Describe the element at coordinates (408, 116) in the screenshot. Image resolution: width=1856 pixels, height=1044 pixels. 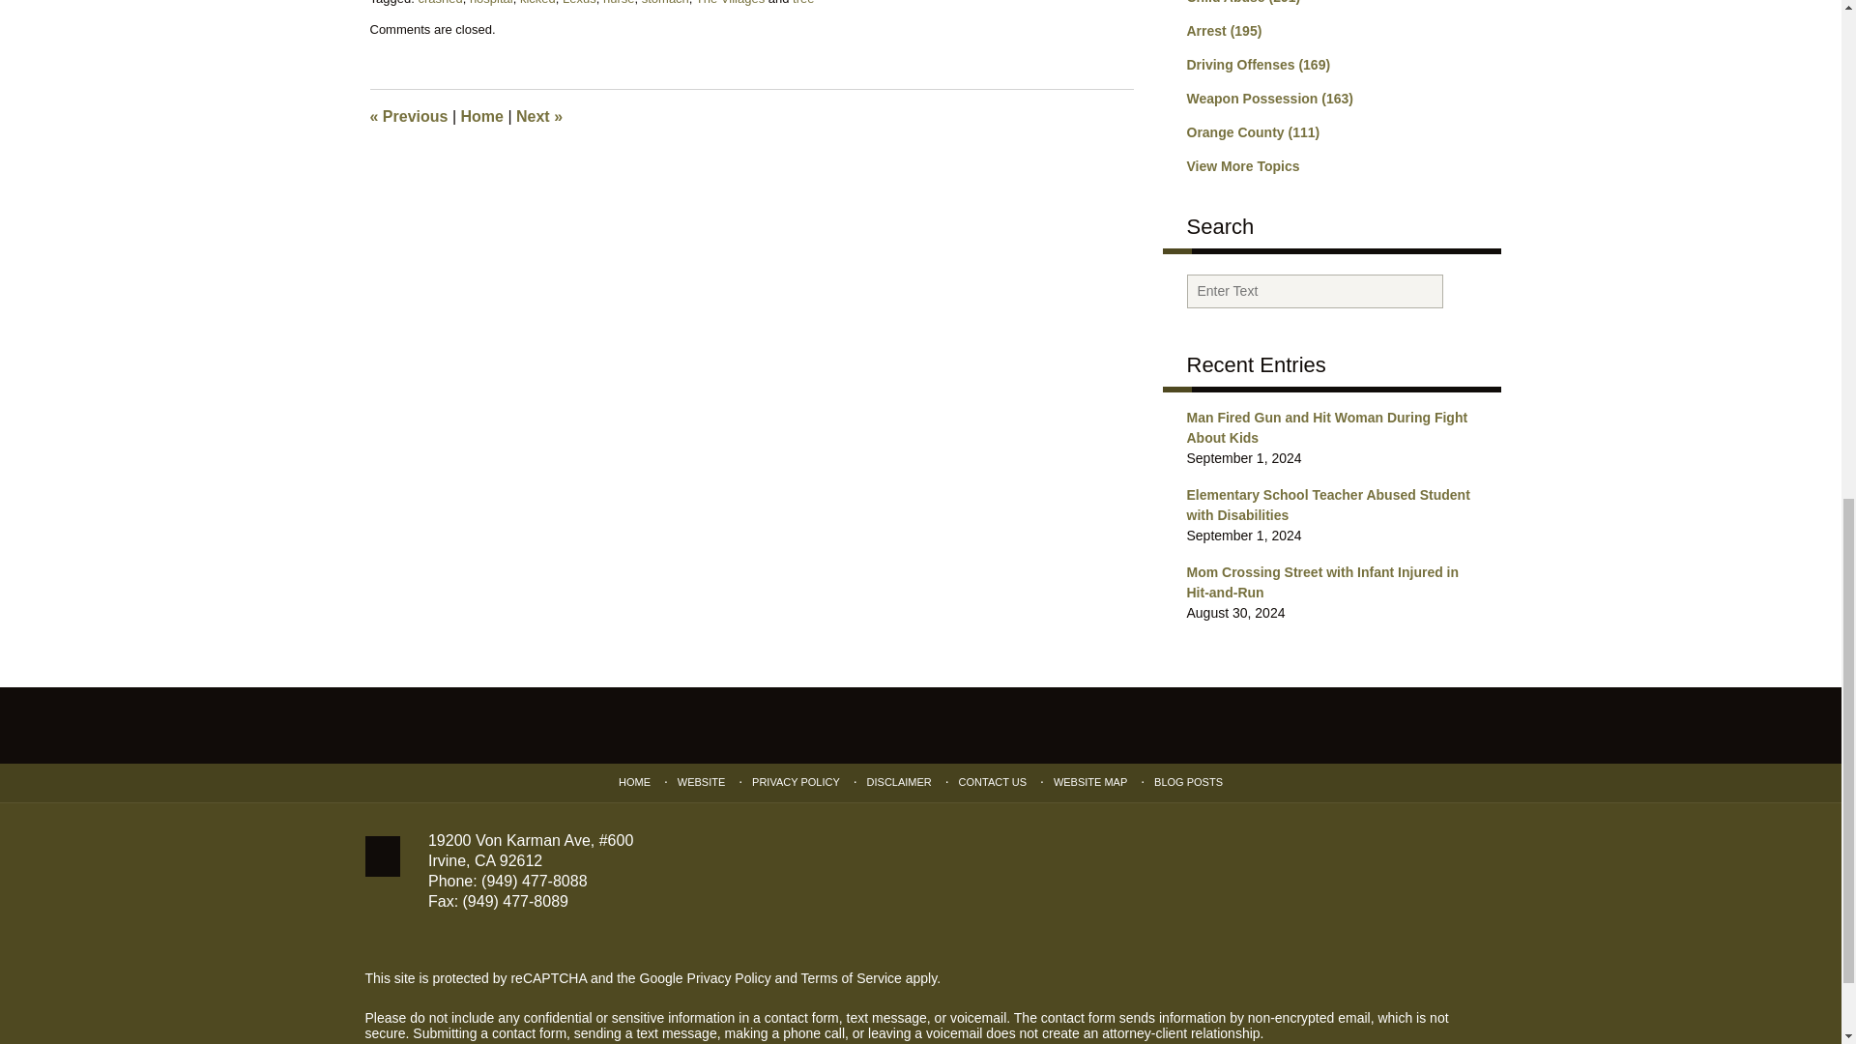
I see `Florida Man Arrested for Seventh DUI During Traffic Stop` at that location.